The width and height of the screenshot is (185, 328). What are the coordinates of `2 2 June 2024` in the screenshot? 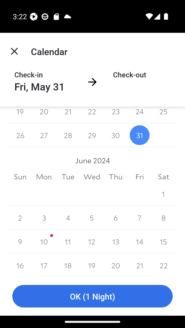 It's located at (20, 218).